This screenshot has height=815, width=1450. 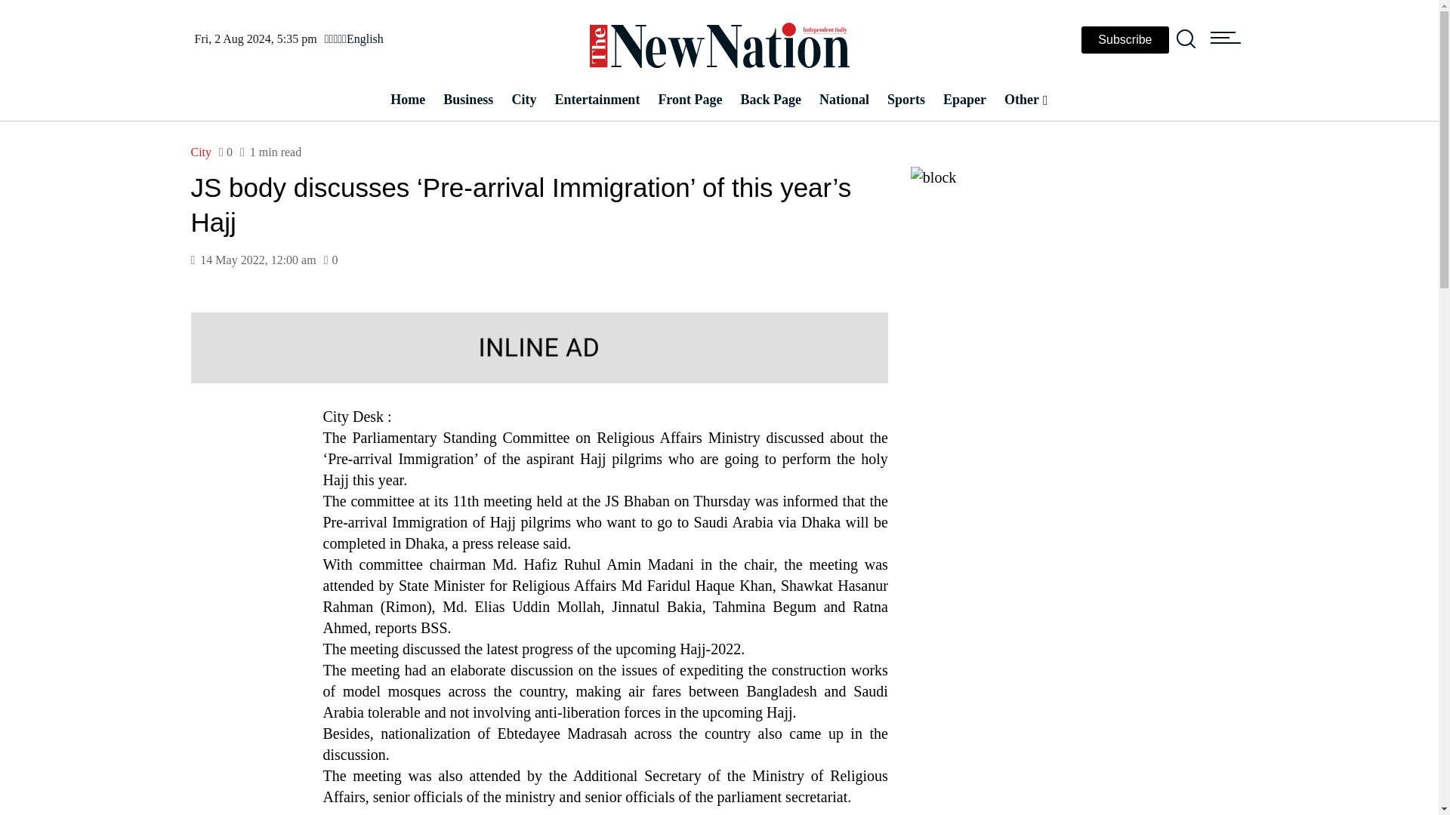 I want to click on 0, so click(x=225, y=152).